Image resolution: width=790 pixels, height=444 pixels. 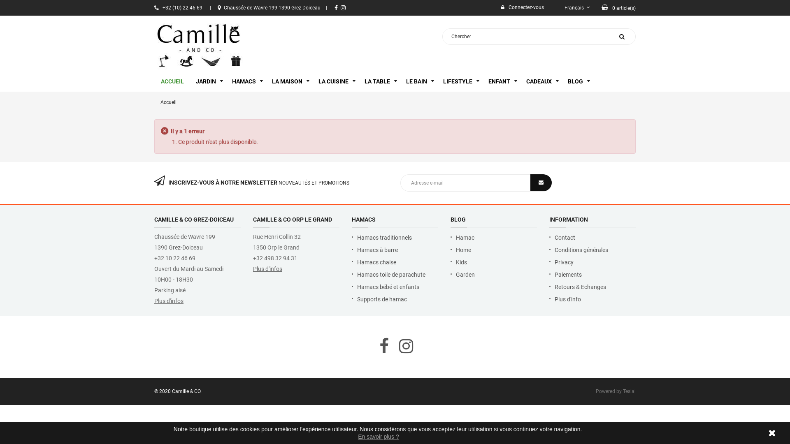 I want to click on ACCUEIL, so click(x=172, y=81).